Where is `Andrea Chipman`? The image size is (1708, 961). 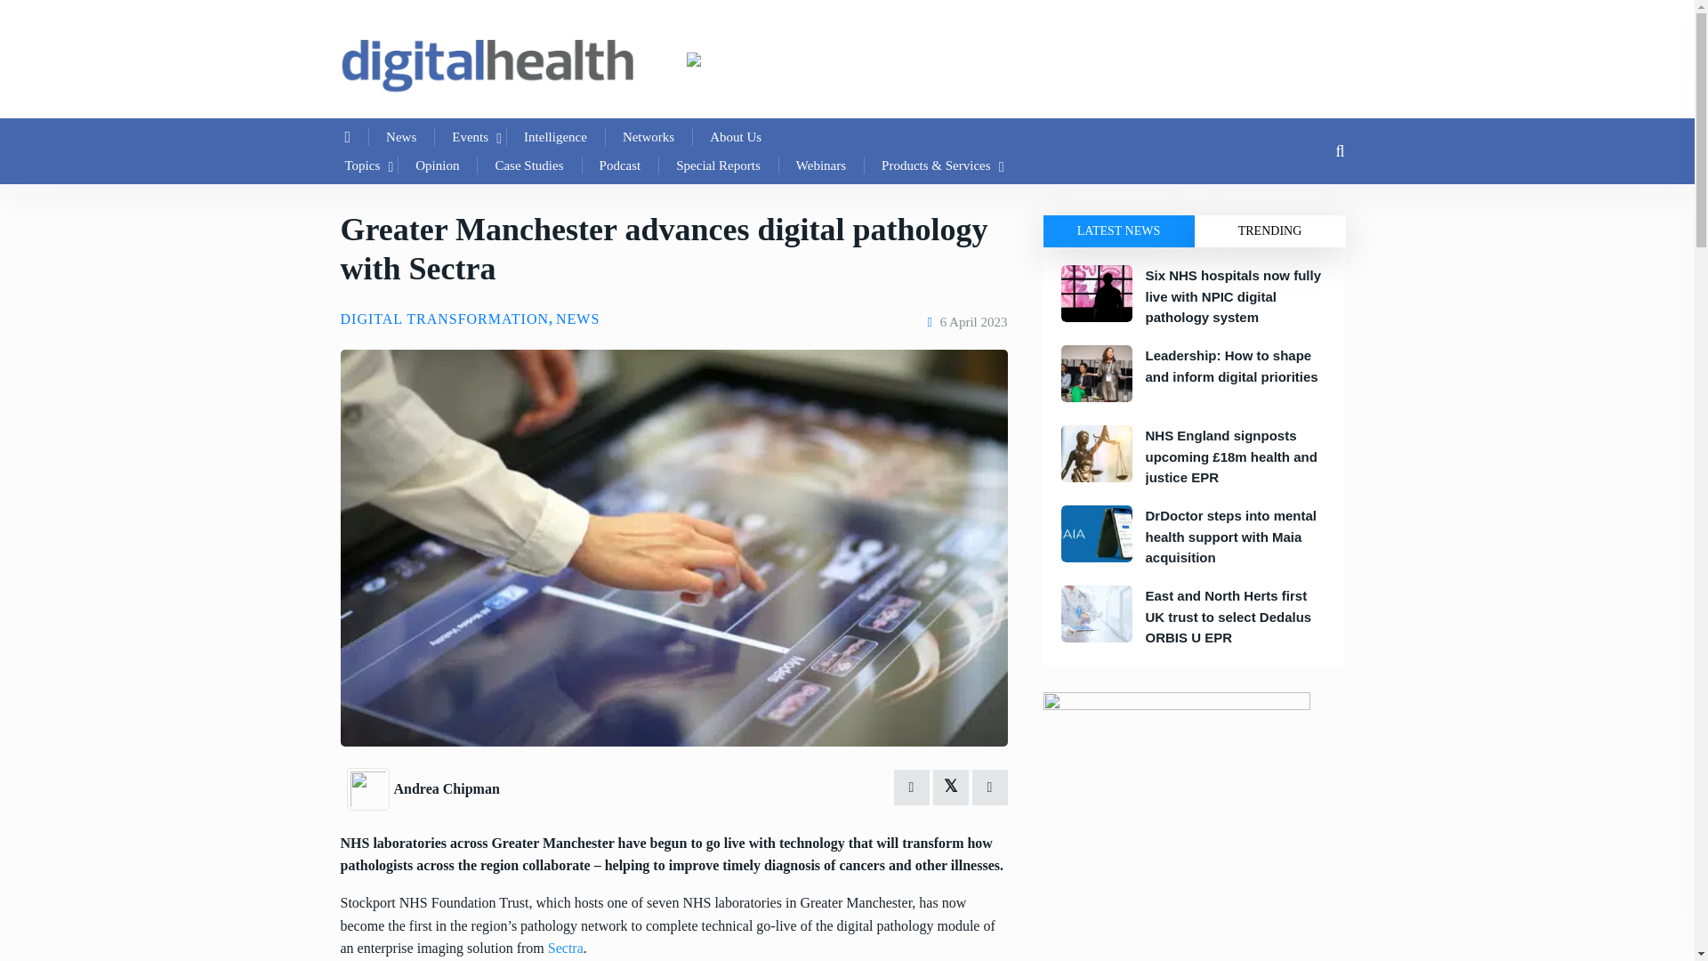 Andrea Chipman is located at coordinates (445, 788).